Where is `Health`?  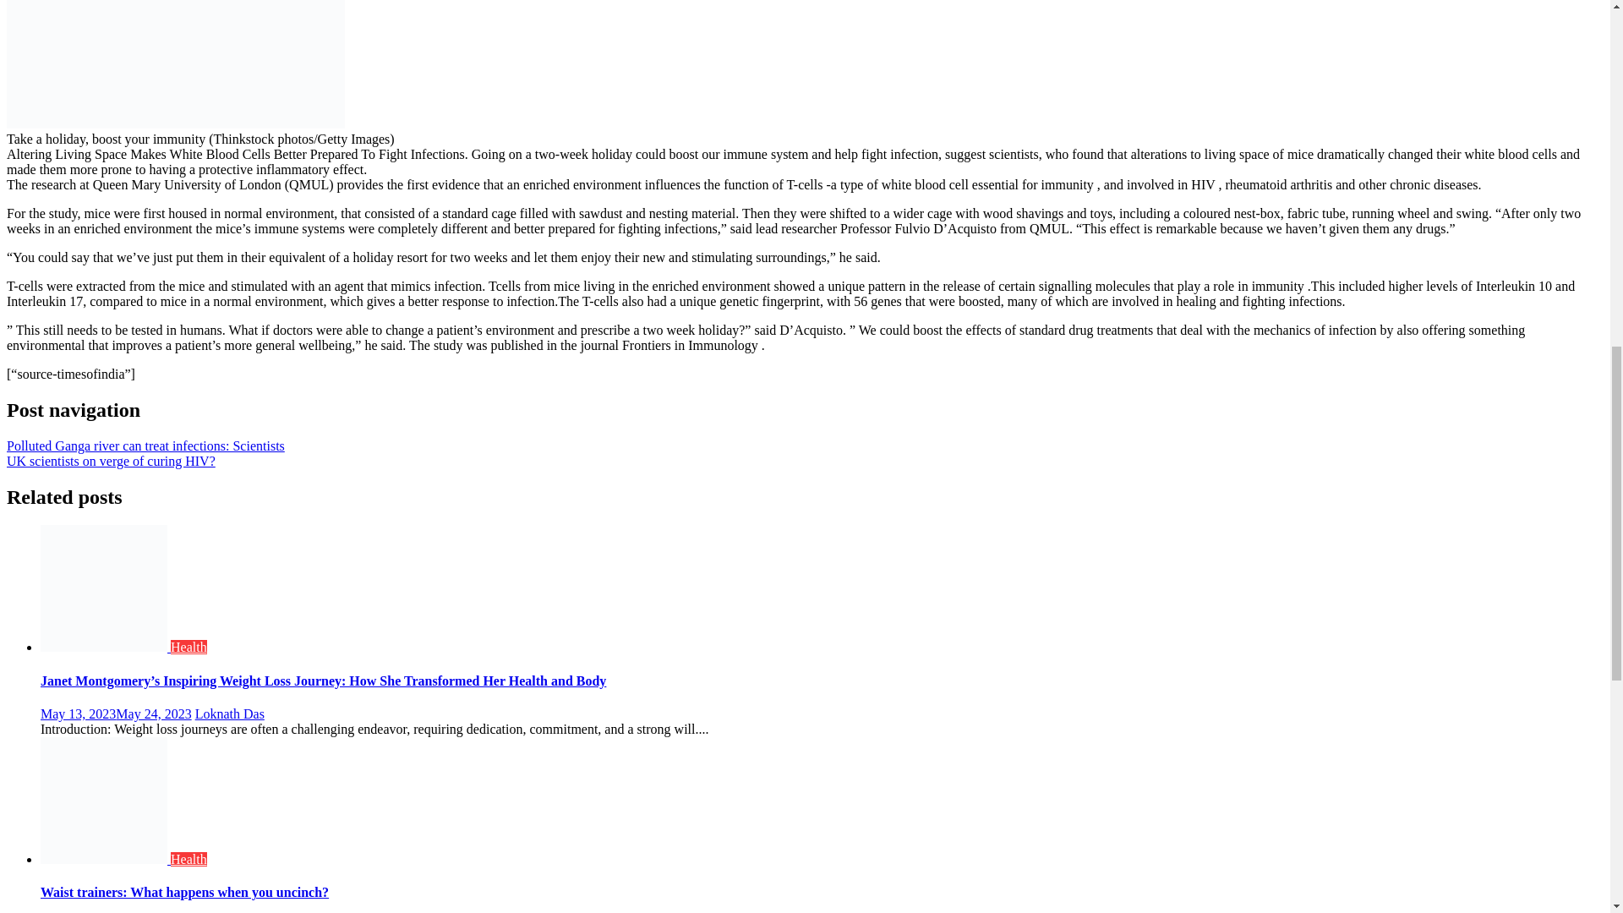
Health is located at coordinates (189, 859).